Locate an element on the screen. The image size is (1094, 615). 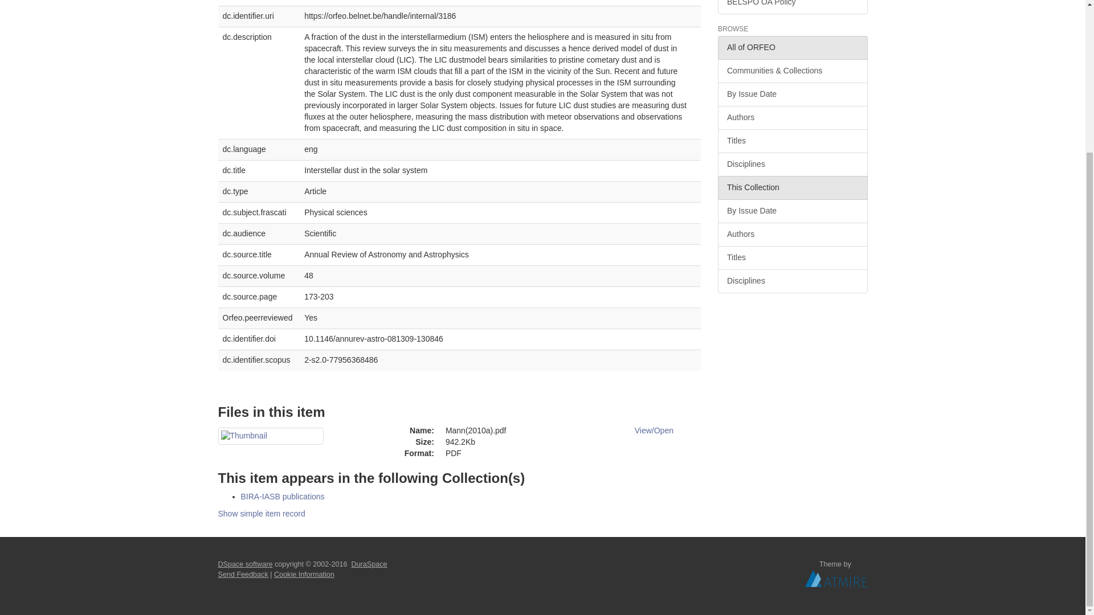
Send Feedback is located at coordinates (243, 575).